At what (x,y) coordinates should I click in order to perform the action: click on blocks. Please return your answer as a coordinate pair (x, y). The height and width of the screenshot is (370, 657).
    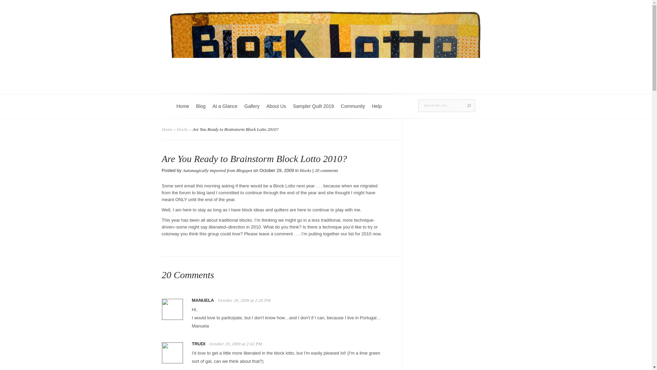
    Looking at the image, I should click on (305, 171).